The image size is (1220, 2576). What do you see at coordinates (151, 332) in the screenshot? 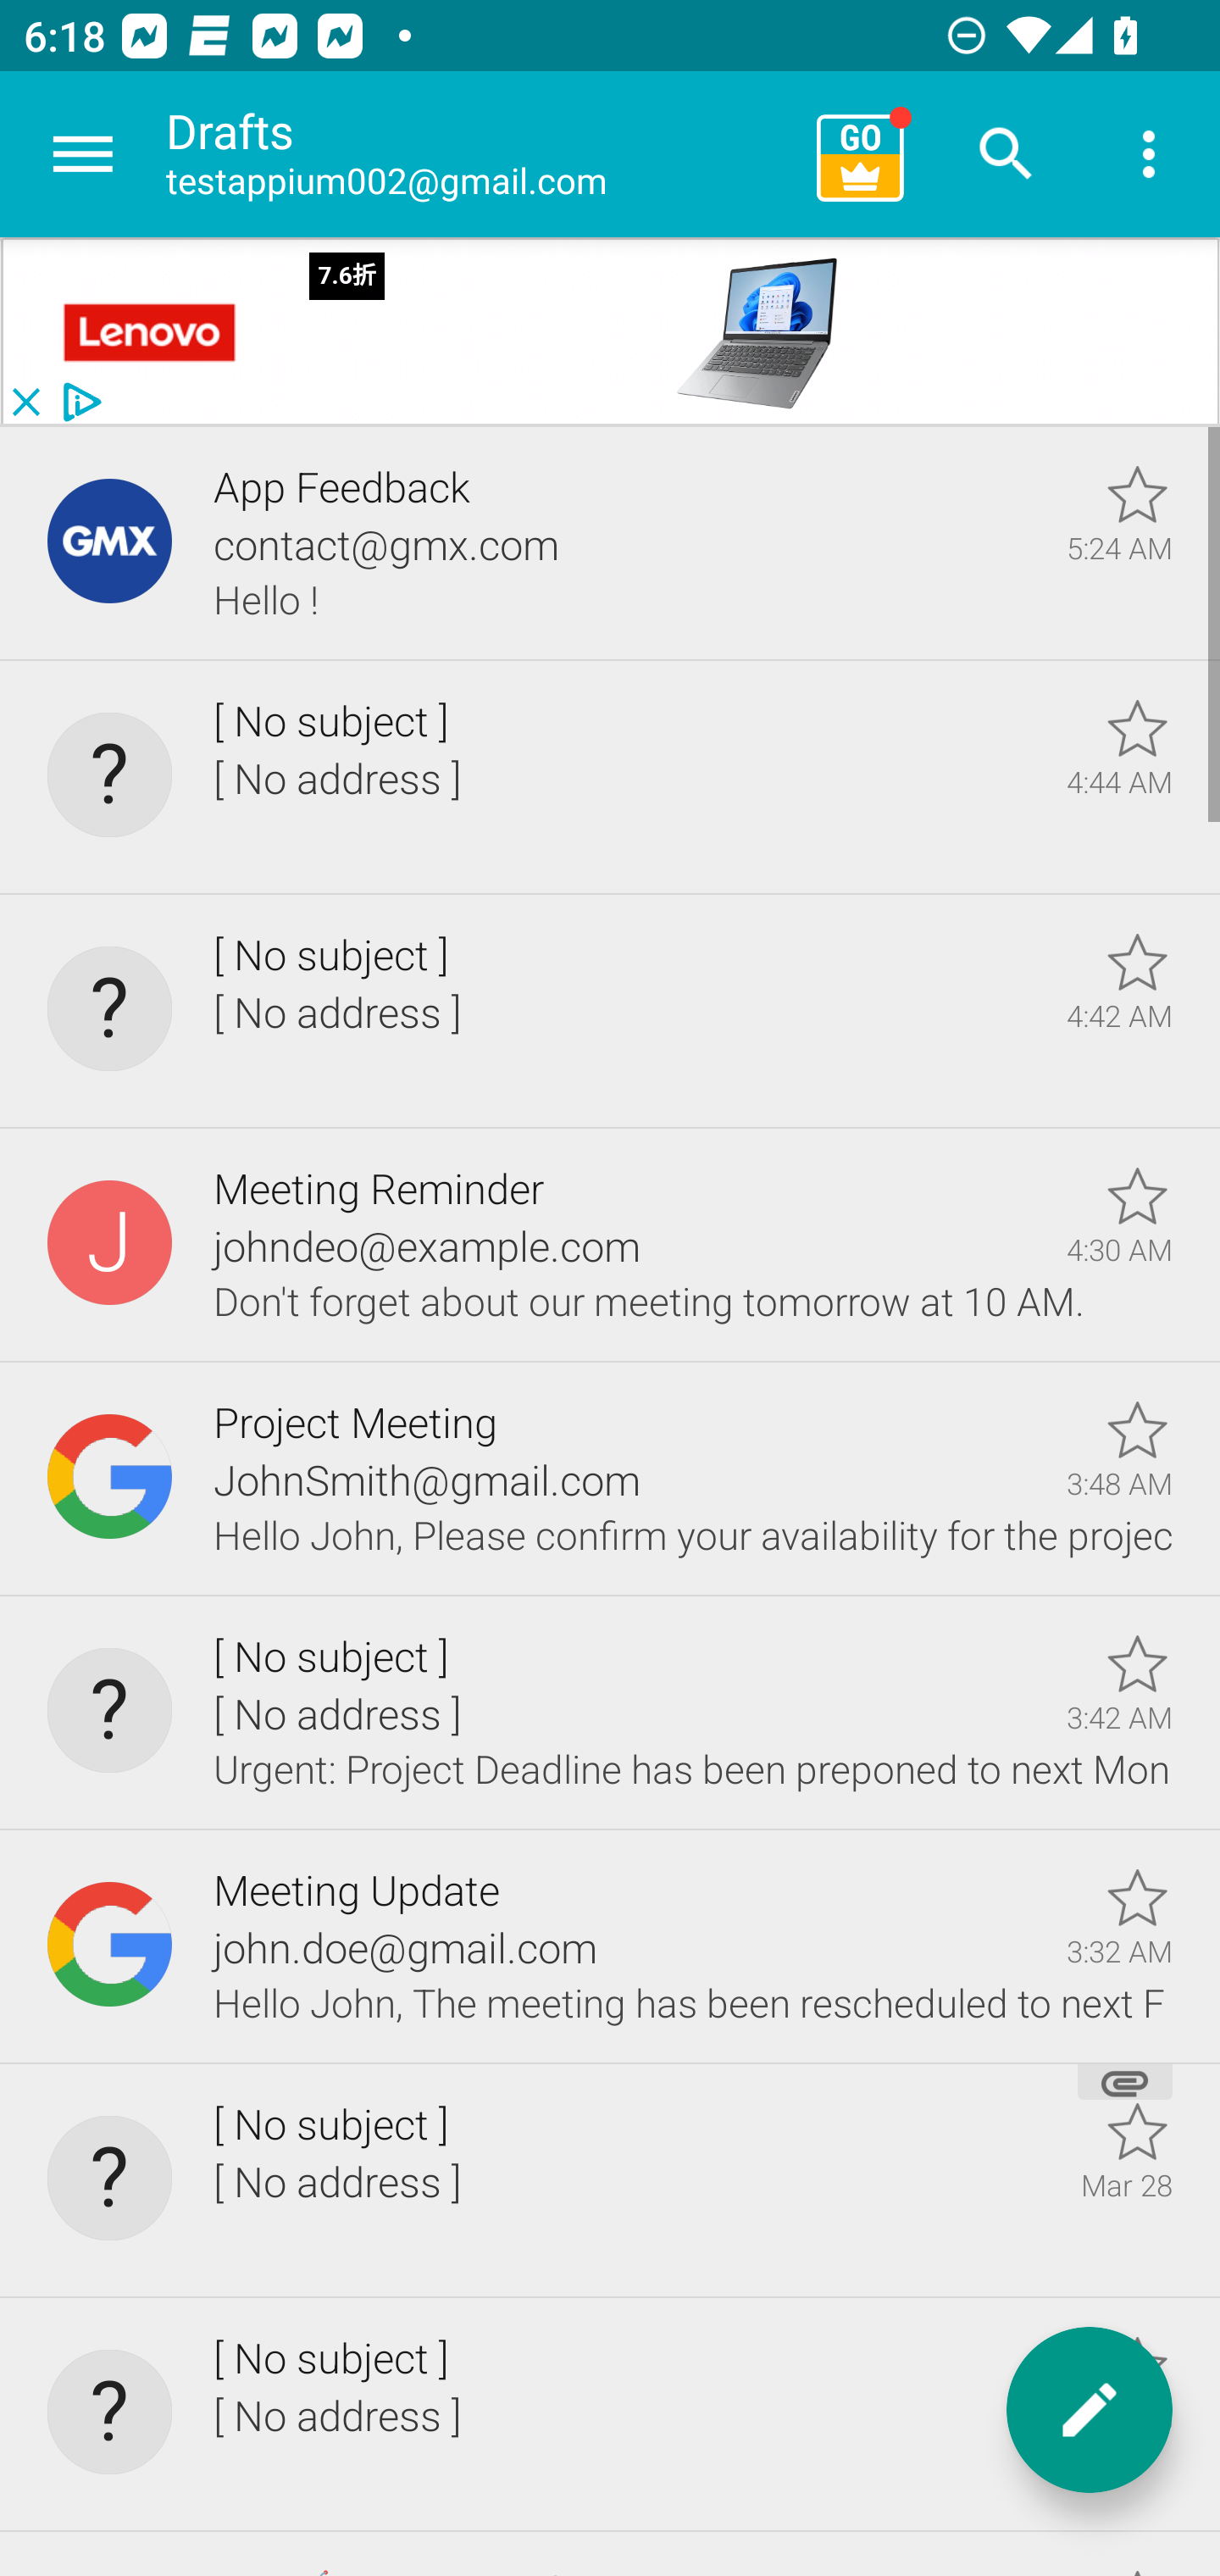
I see `  ` at bounding box center [151, 332].